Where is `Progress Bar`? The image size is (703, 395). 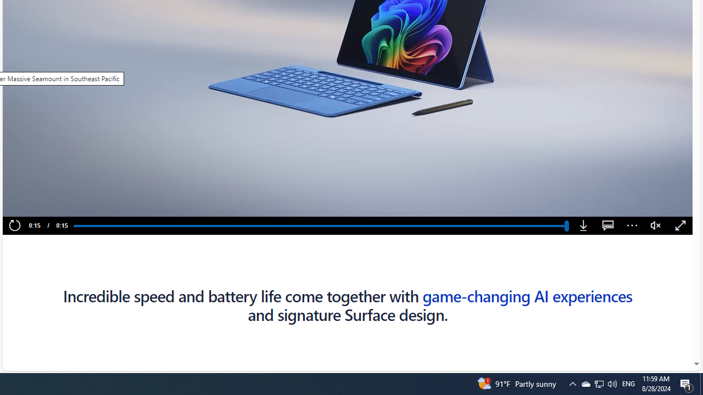 Progress Bar is located at coordinates (320, 225).